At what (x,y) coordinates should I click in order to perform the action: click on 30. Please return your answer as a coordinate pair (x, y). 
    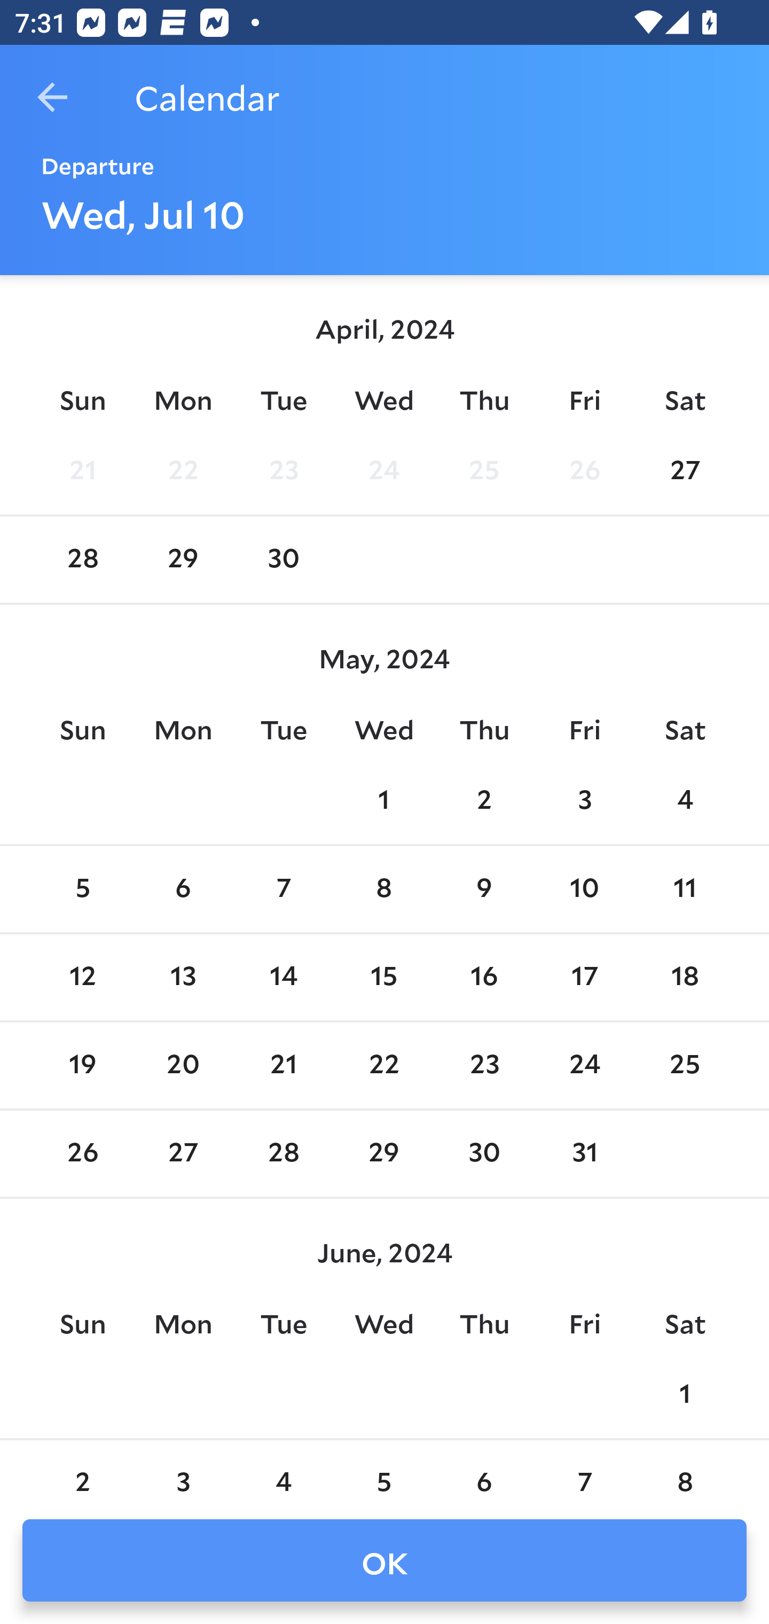
    Looking at the image, I should click on (484, 1154).